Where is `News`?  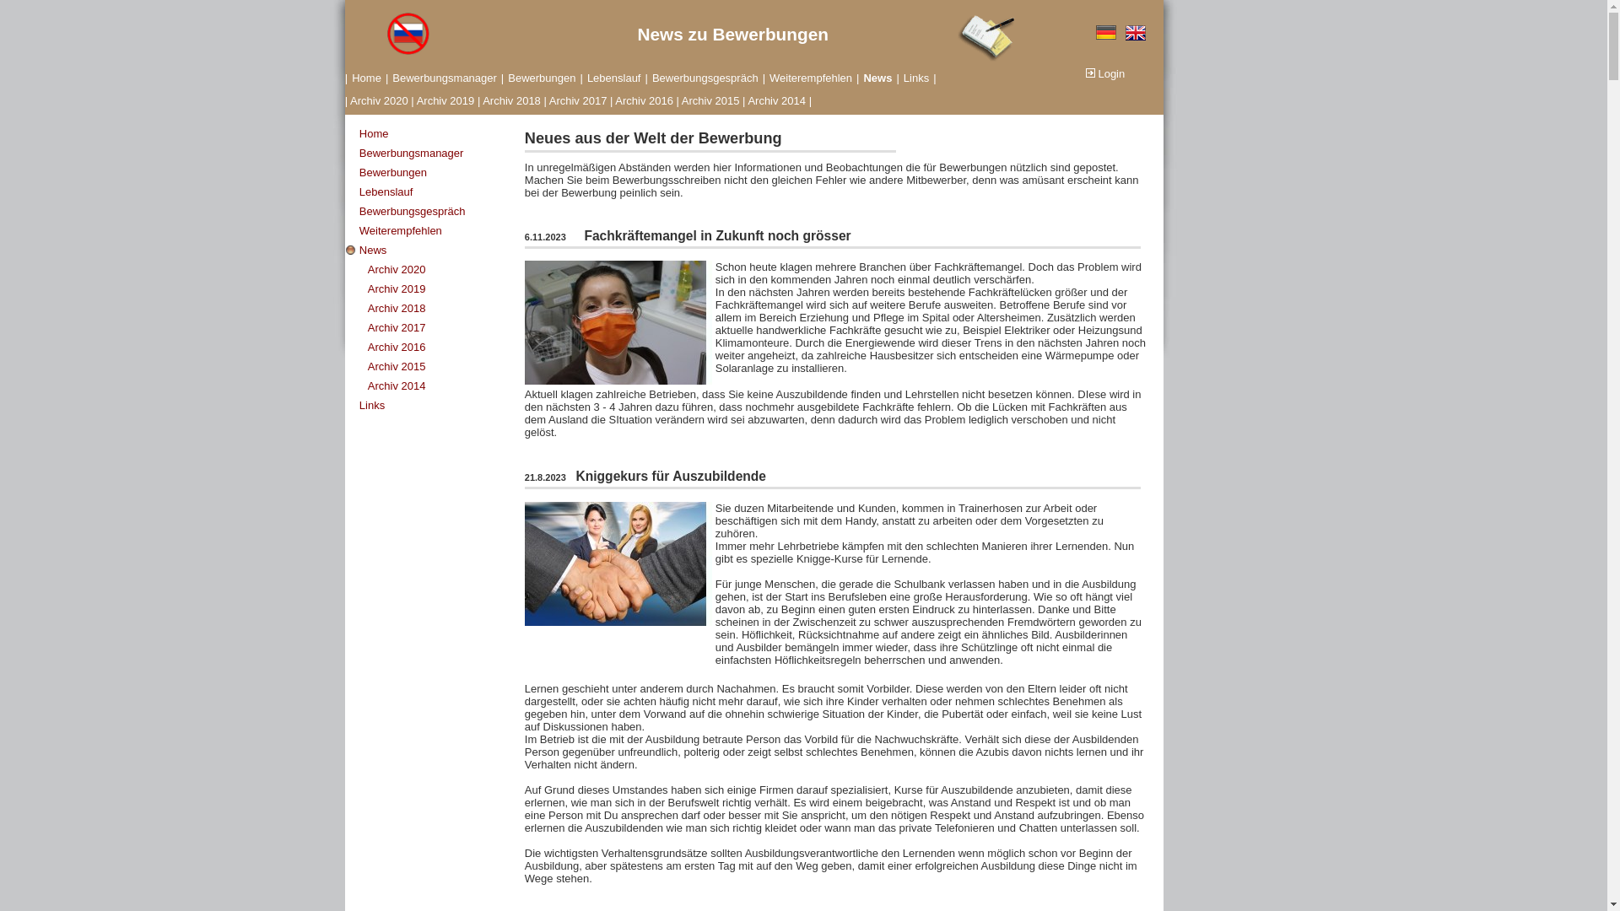 News is located at coordinates (877, 79).